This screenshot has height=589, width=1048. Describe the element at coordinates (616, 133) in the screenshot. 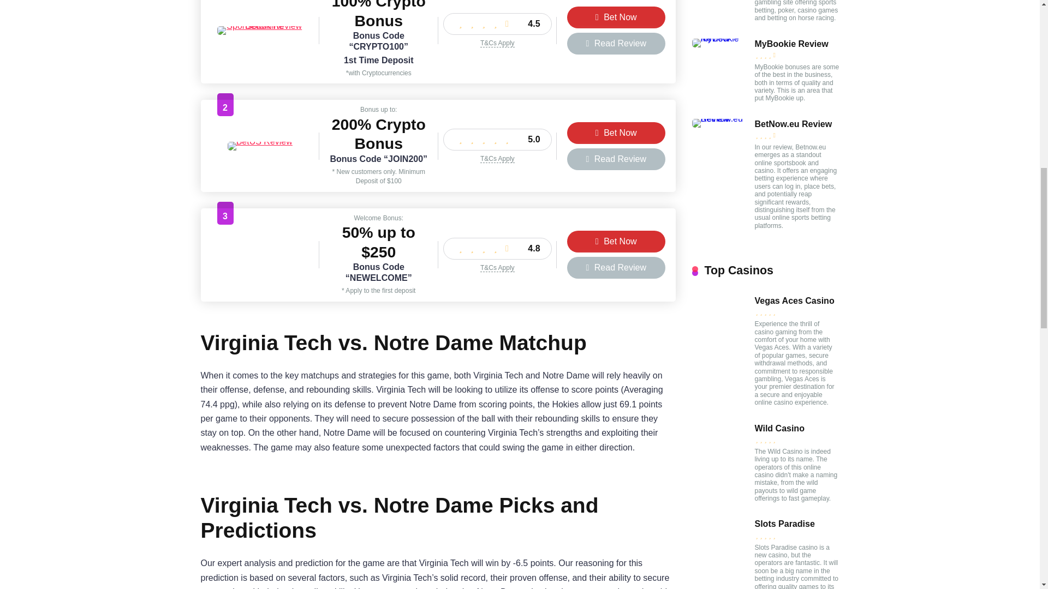

I see `Bet Now` at that location.